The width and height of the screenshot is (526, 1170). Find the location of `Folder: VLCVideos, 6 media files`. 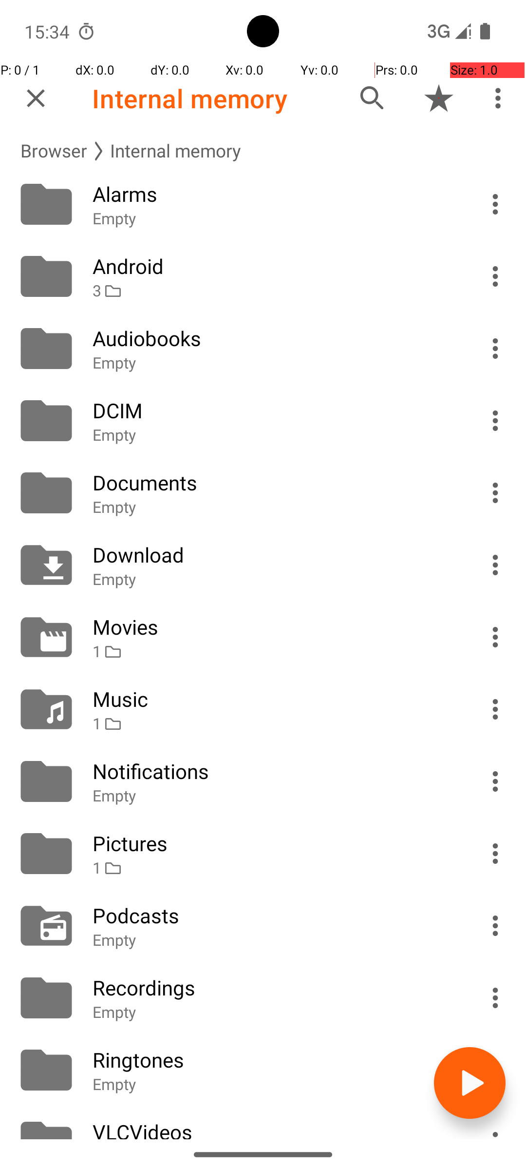

Folder: VLCVideos, 6 media files is located at coordinates (263, 1123).